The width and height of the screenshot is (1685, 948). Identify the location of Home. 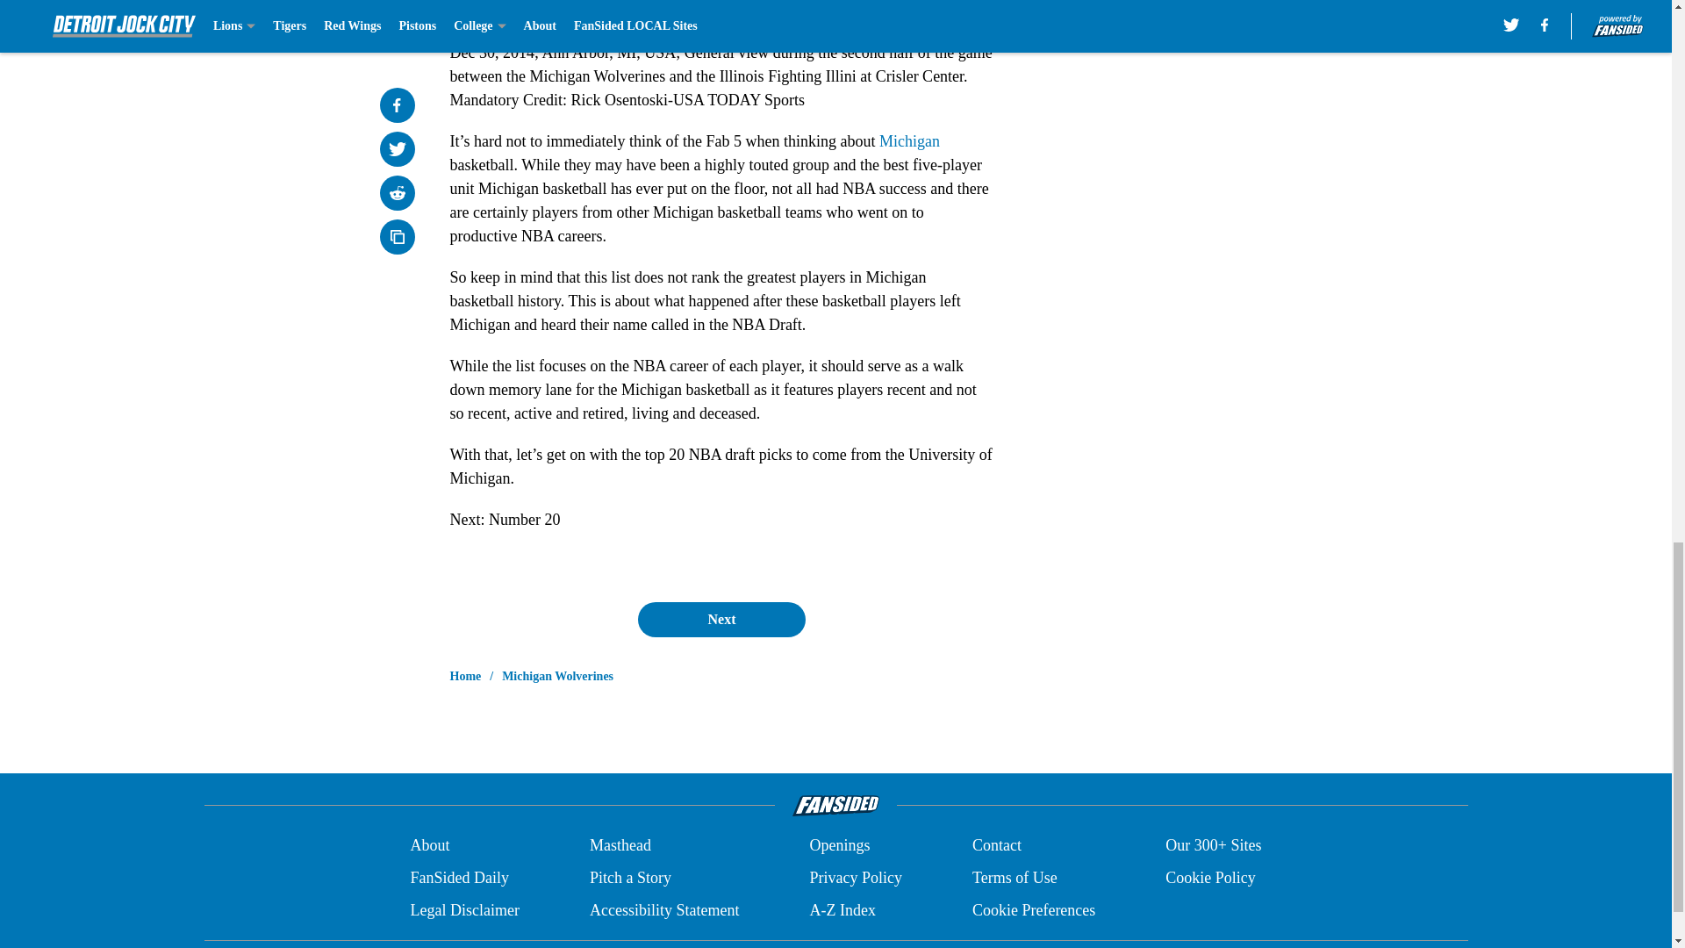
(465, 676).